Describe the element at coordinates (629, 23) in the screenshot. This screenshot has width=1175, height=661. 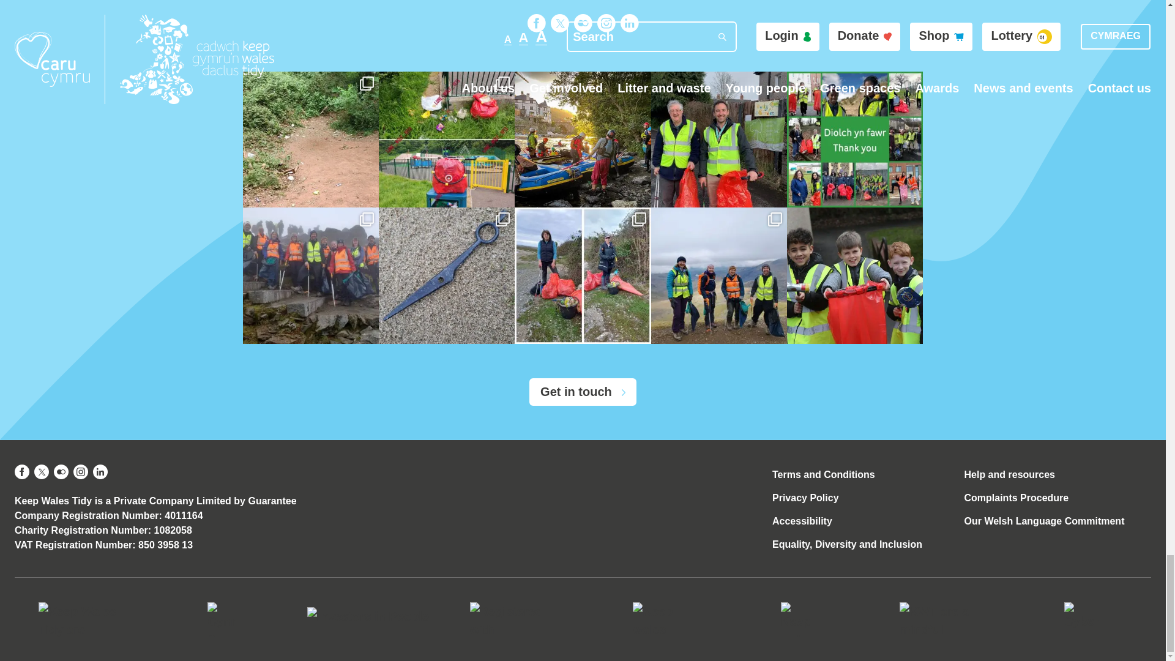
I see `LinkedIn` at that location.